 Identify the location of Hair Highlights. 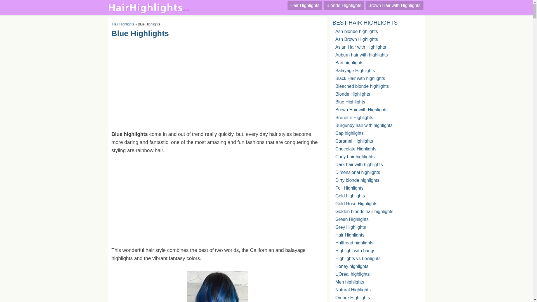
(123, 24).